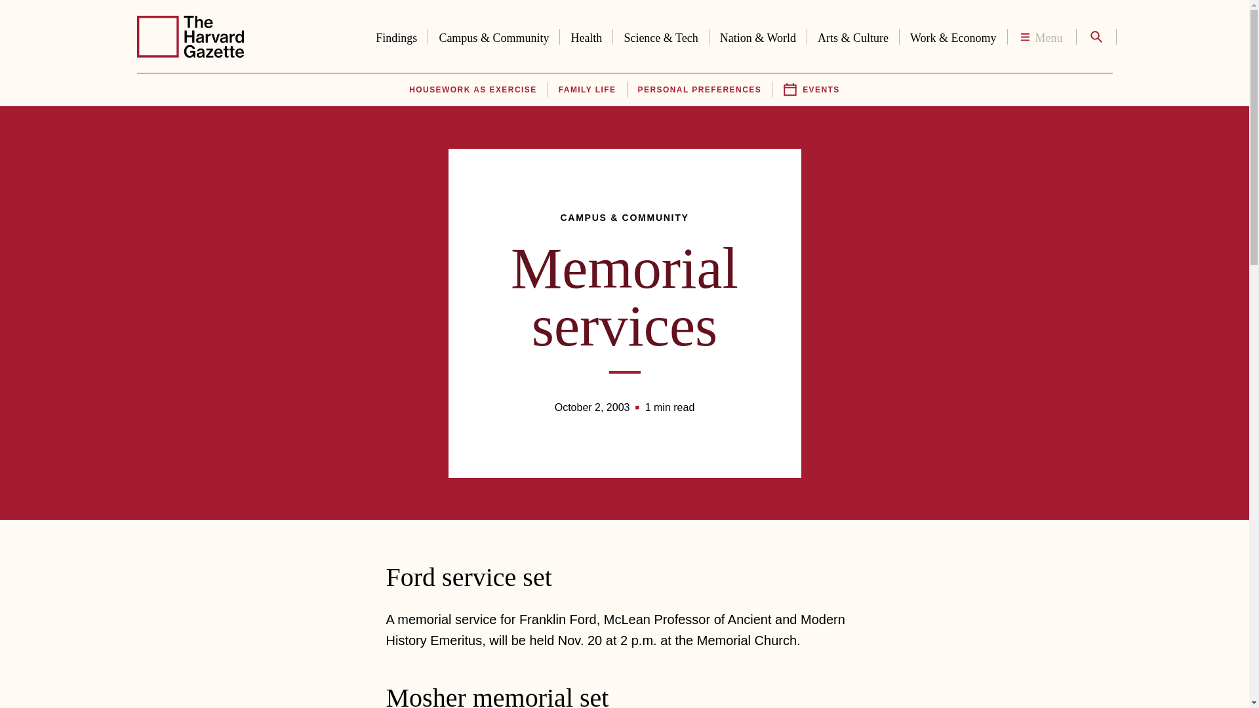  I want to click on PERSONAL PREFERENCES, so click(700, 90).